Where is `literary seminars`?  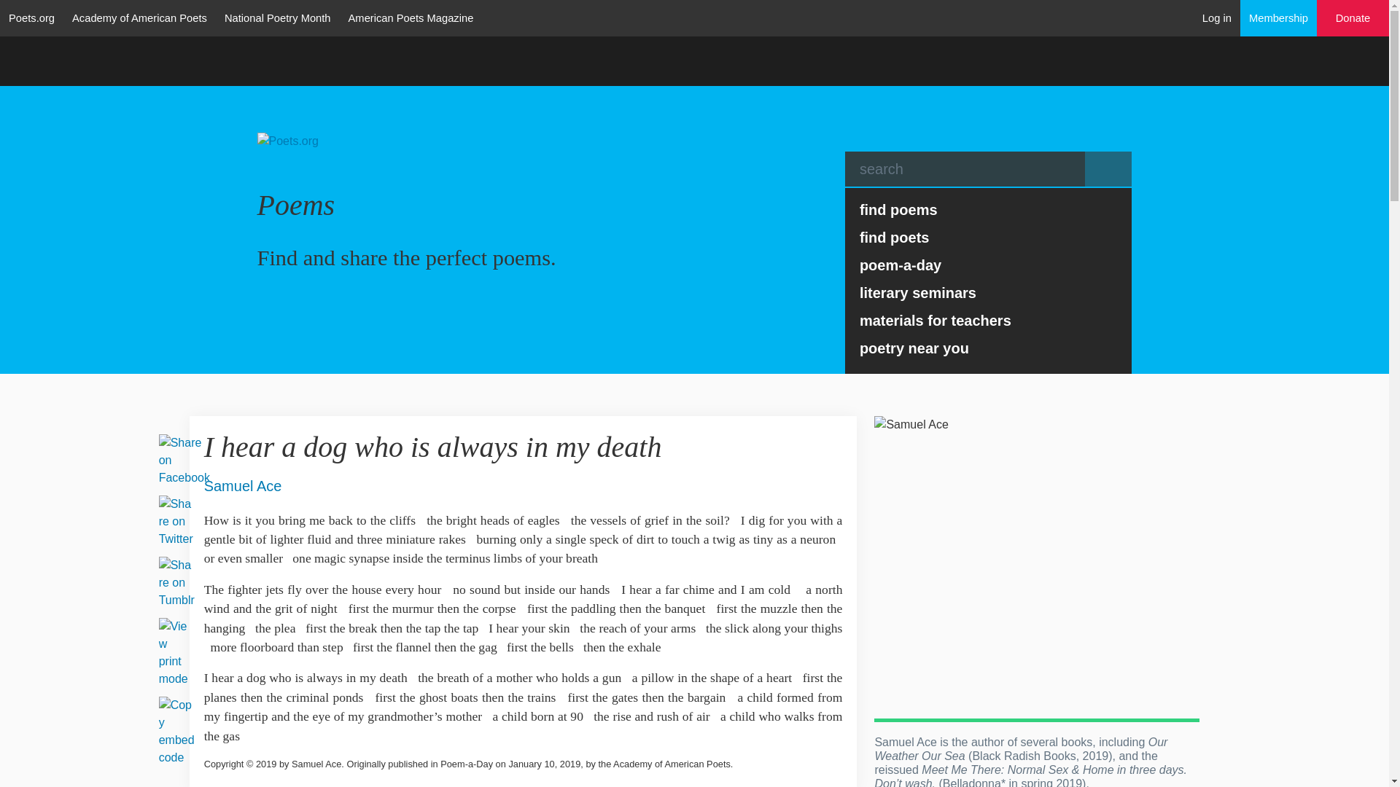 literary seminars is located at coordinates (989, 293).